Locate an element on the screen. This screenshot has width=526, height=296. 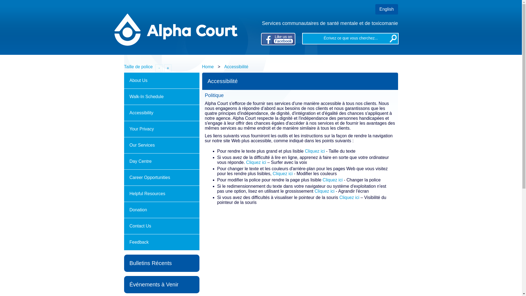
Walk-In Schedule is located at coordinates (162, 97).